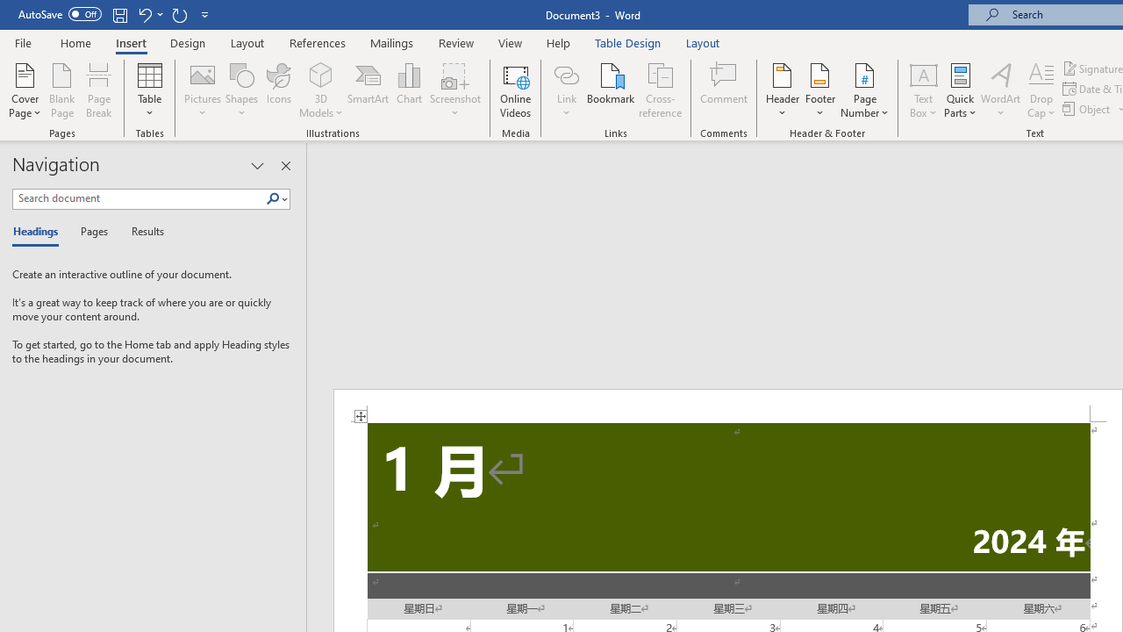 The image size is (1123, 632). Describe the element at coordinates (409, 90) in the screenshot. I see `Chart...` at that location.